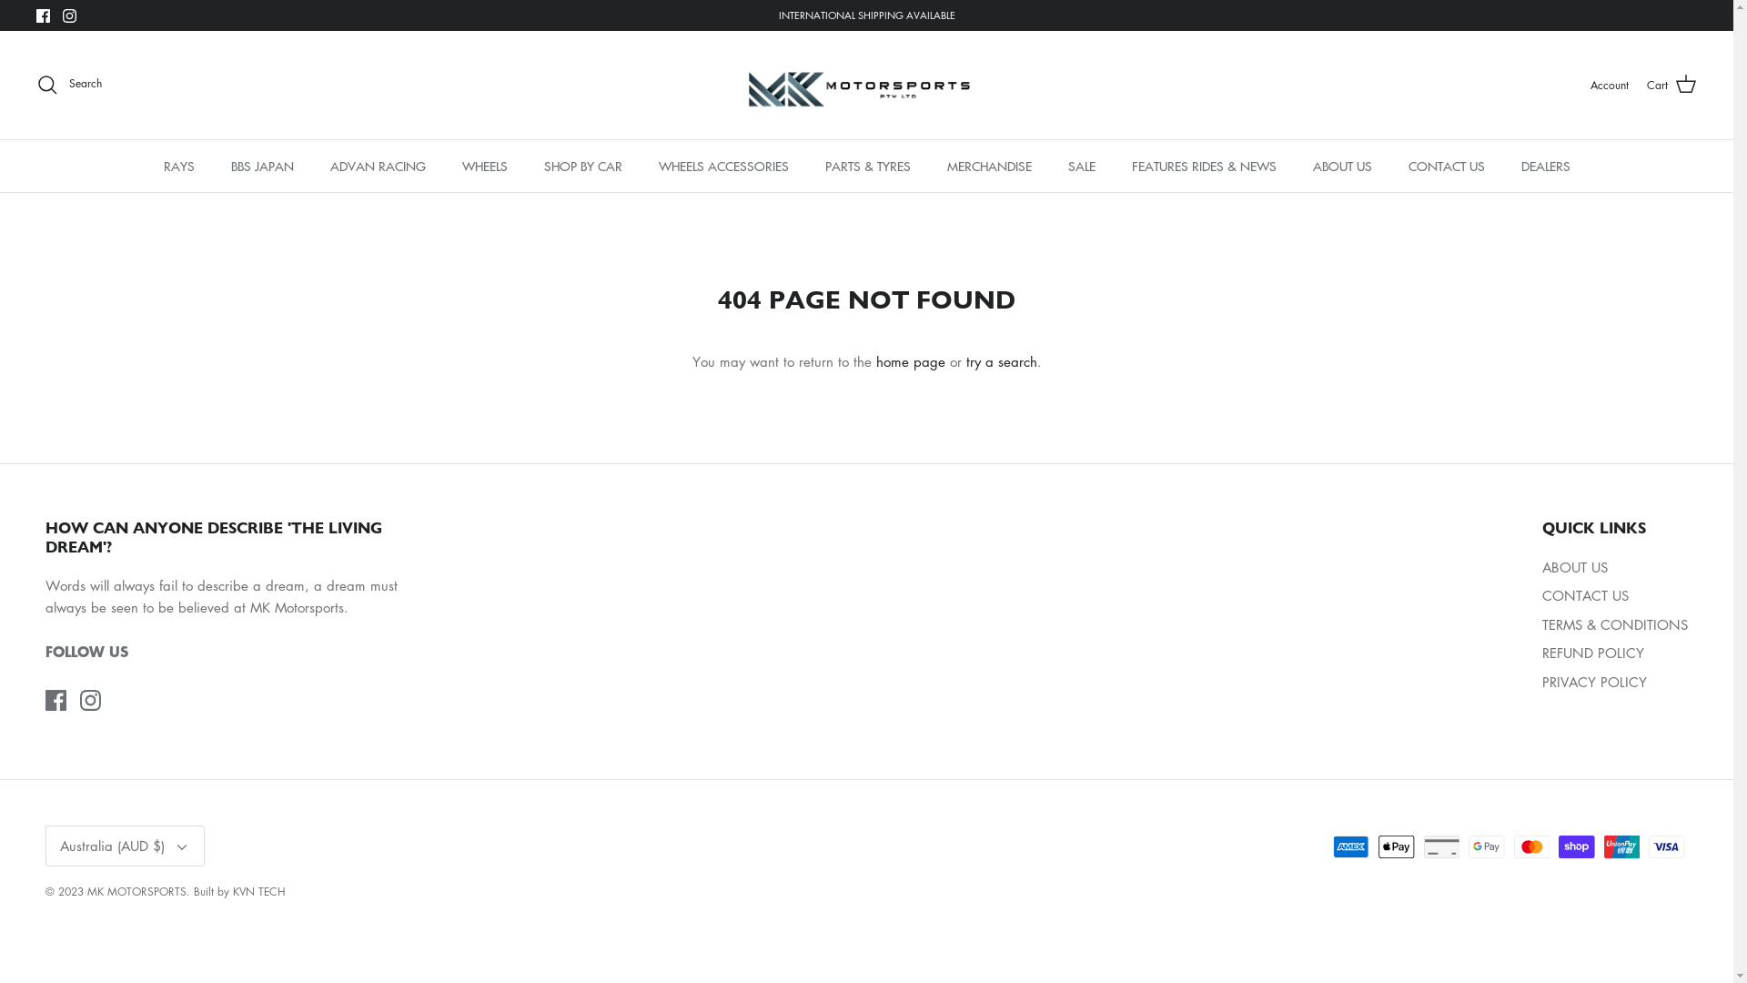 The image size is (1747, 983). What do you see at coordinates (69, 85) in the screenshot?
I see `Search` at bounding box center [69, 85].